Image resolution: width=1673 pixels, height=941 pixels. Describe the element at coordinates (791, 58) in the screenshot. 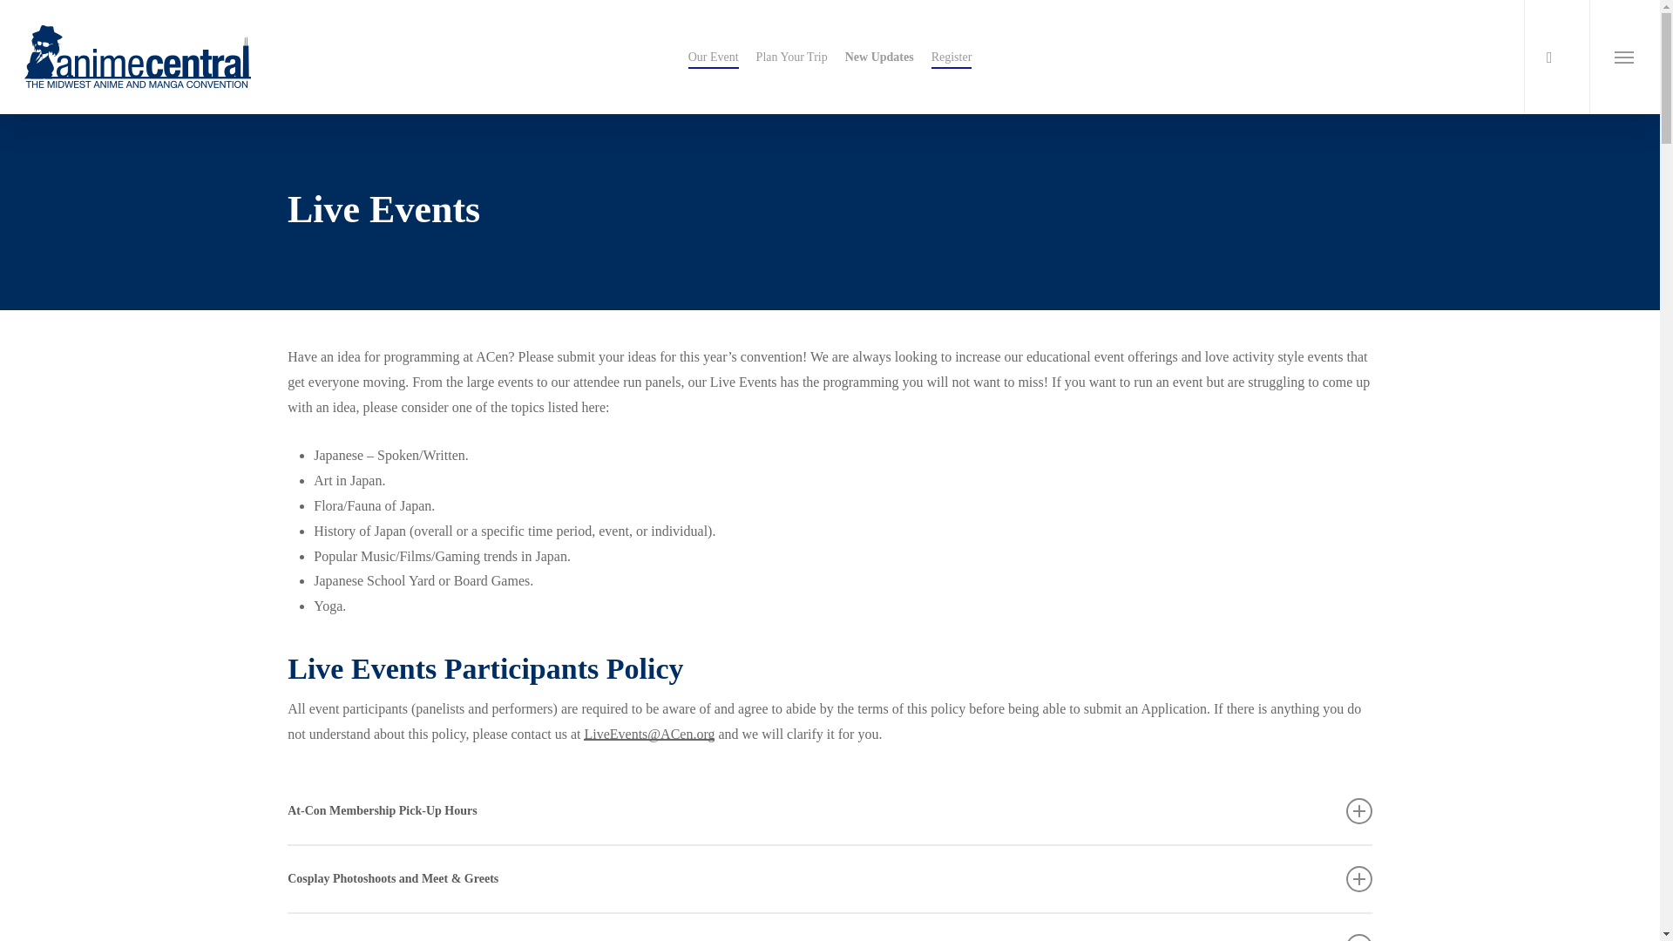

I see `Plan Your Trip` at that location.